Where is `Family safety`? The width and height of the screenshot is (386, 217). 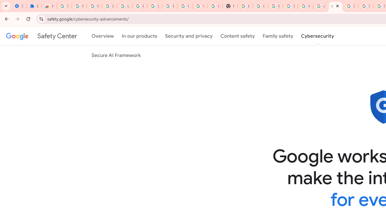 Family safety is located at coordinates (278, 36).